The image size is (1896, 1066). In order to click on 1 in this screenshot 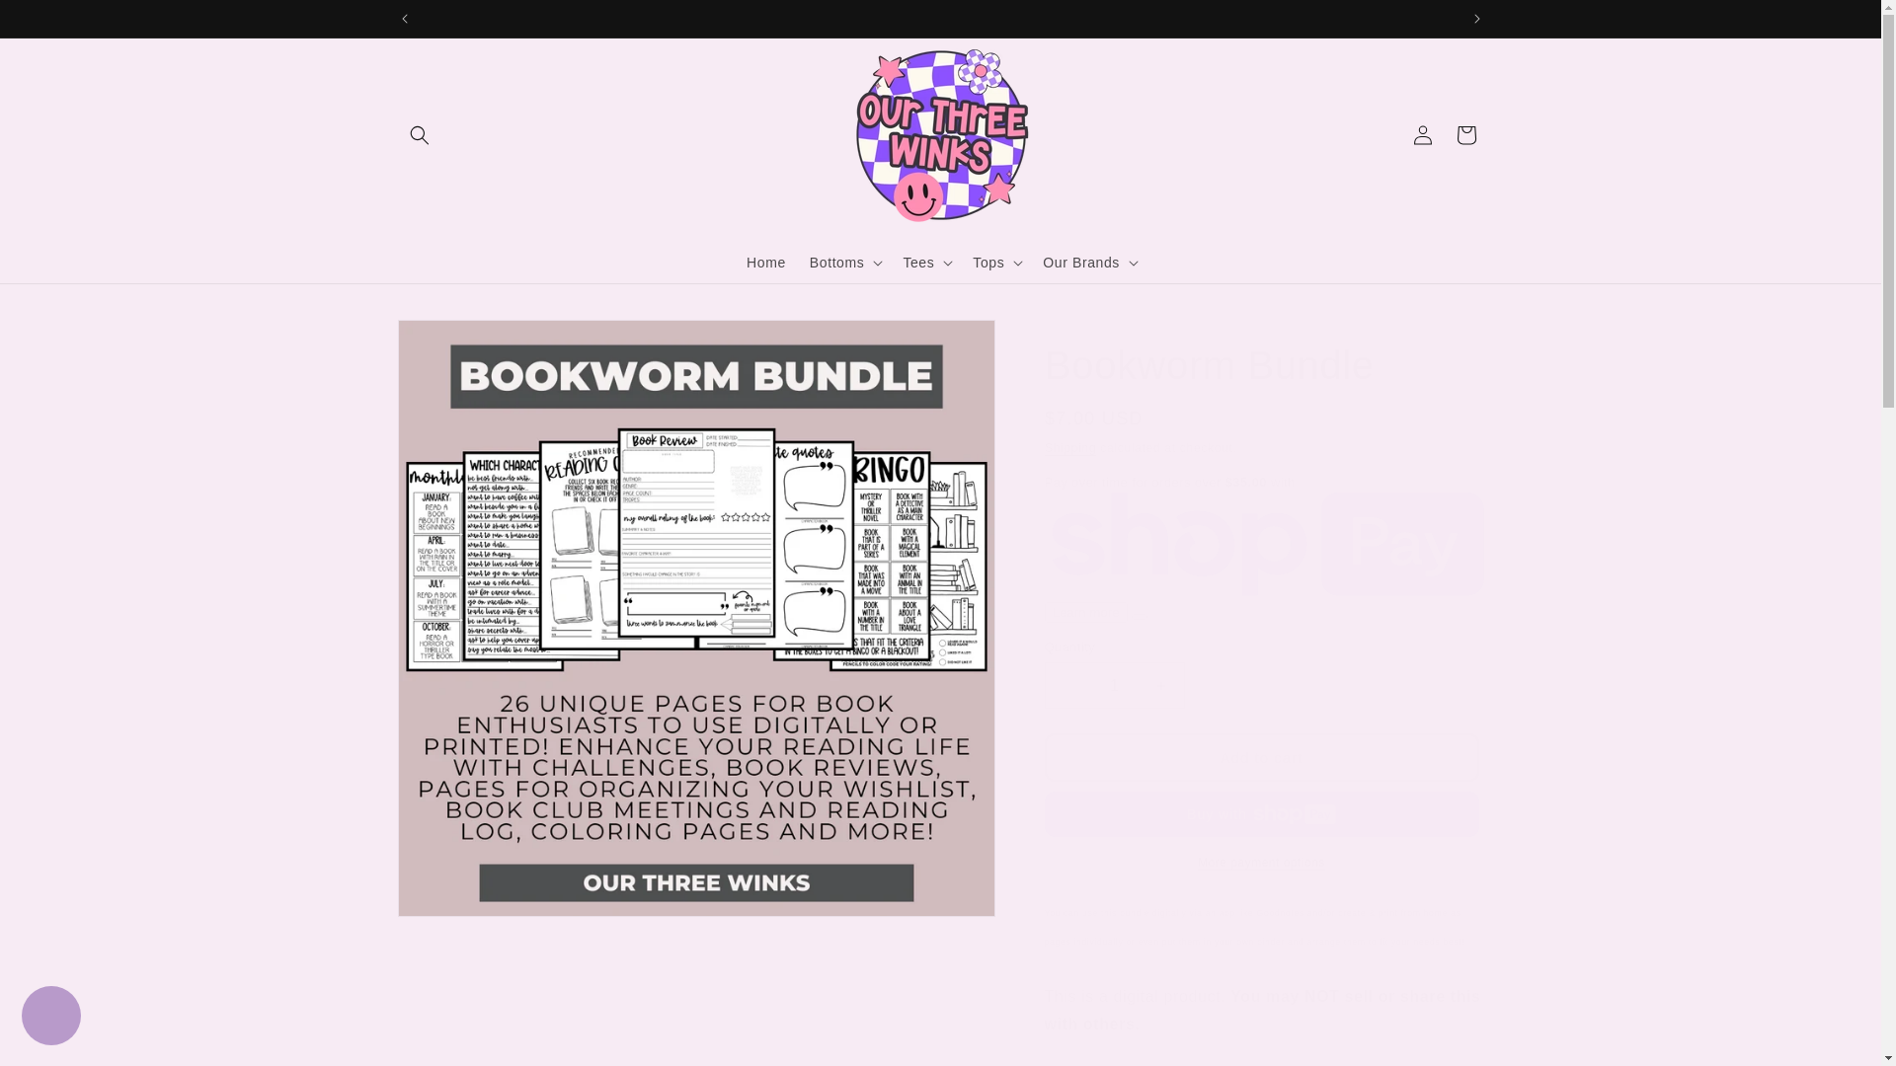, I will do `click(1114, 685)`.